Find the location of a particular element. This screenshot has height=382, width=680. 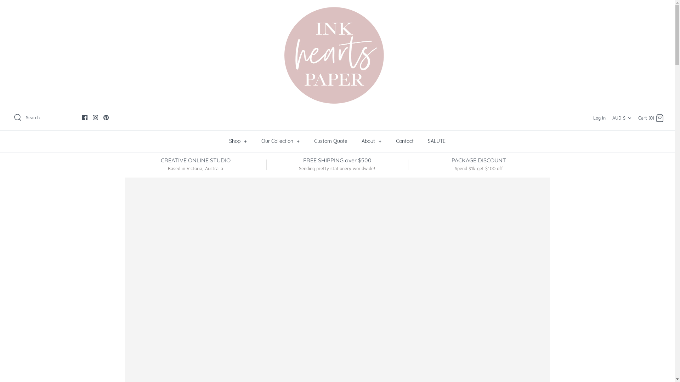

Custom Quote is located at coordinates (331, 141).